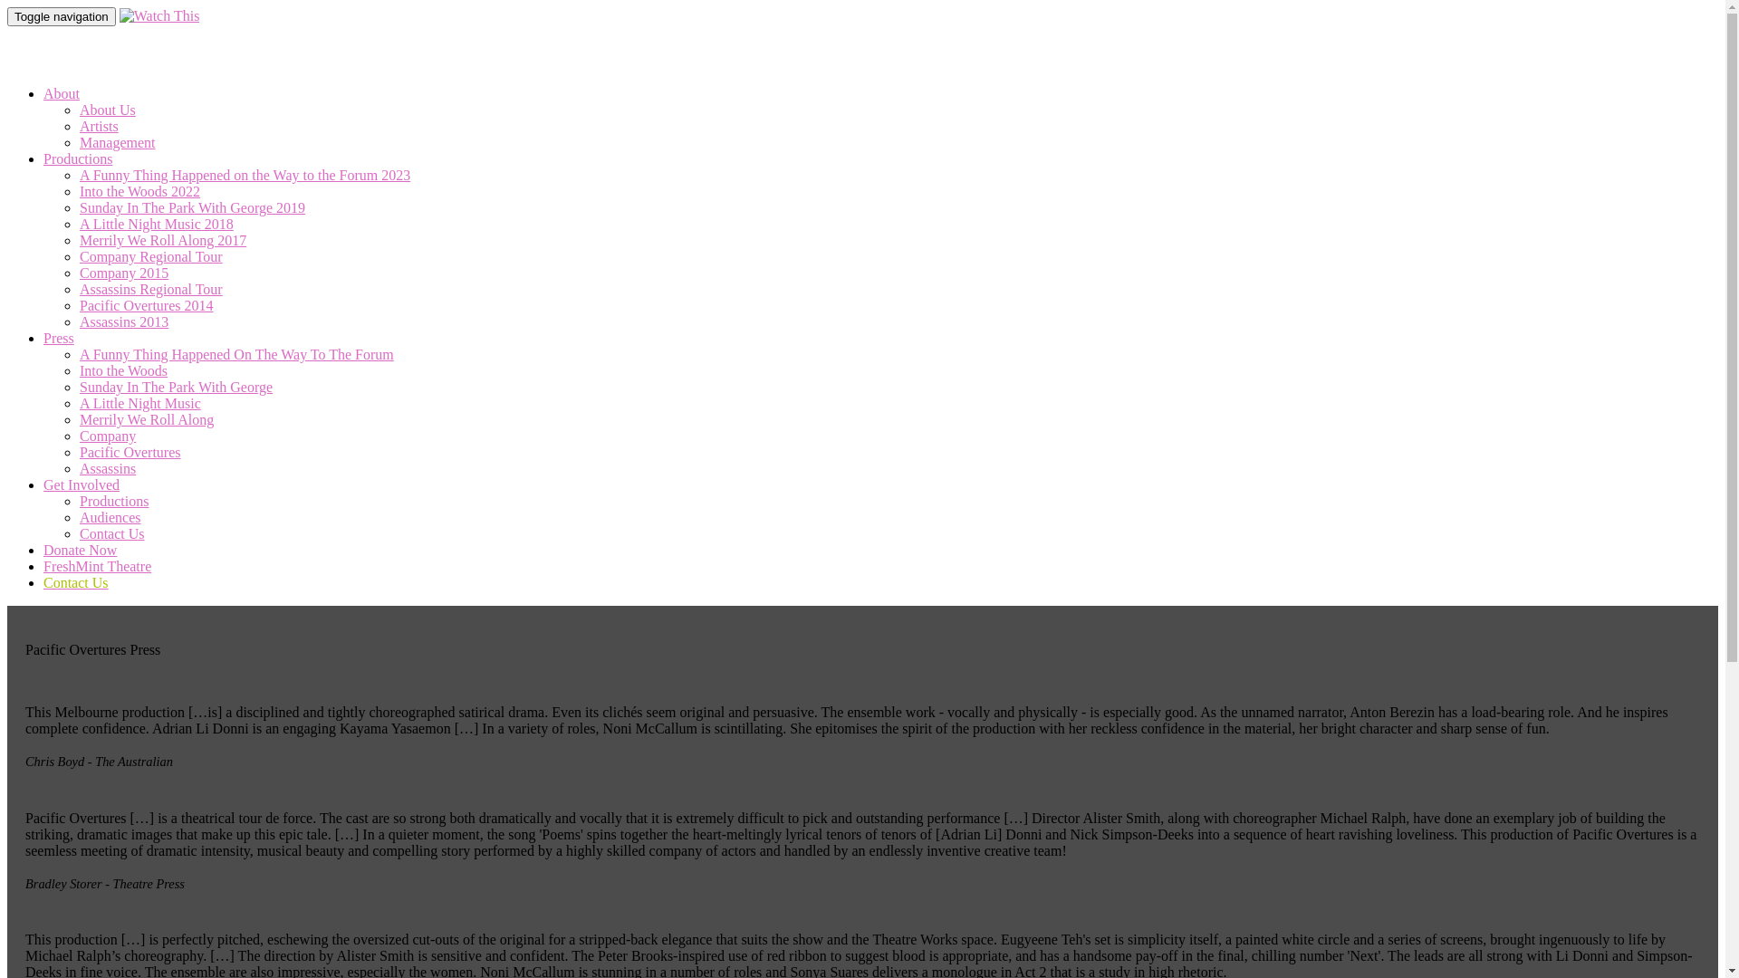  Describe the element at coordinates (176, 388) in the screenshot. I see `Sunday In The Park With George` at that location.